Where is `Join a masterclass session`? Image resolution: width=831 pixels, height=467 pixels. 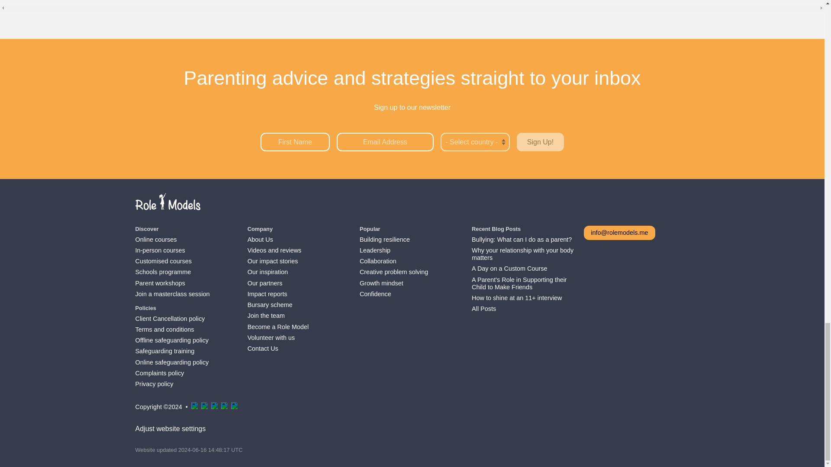 Join a masterclass session is located at coordinates (172, 294).